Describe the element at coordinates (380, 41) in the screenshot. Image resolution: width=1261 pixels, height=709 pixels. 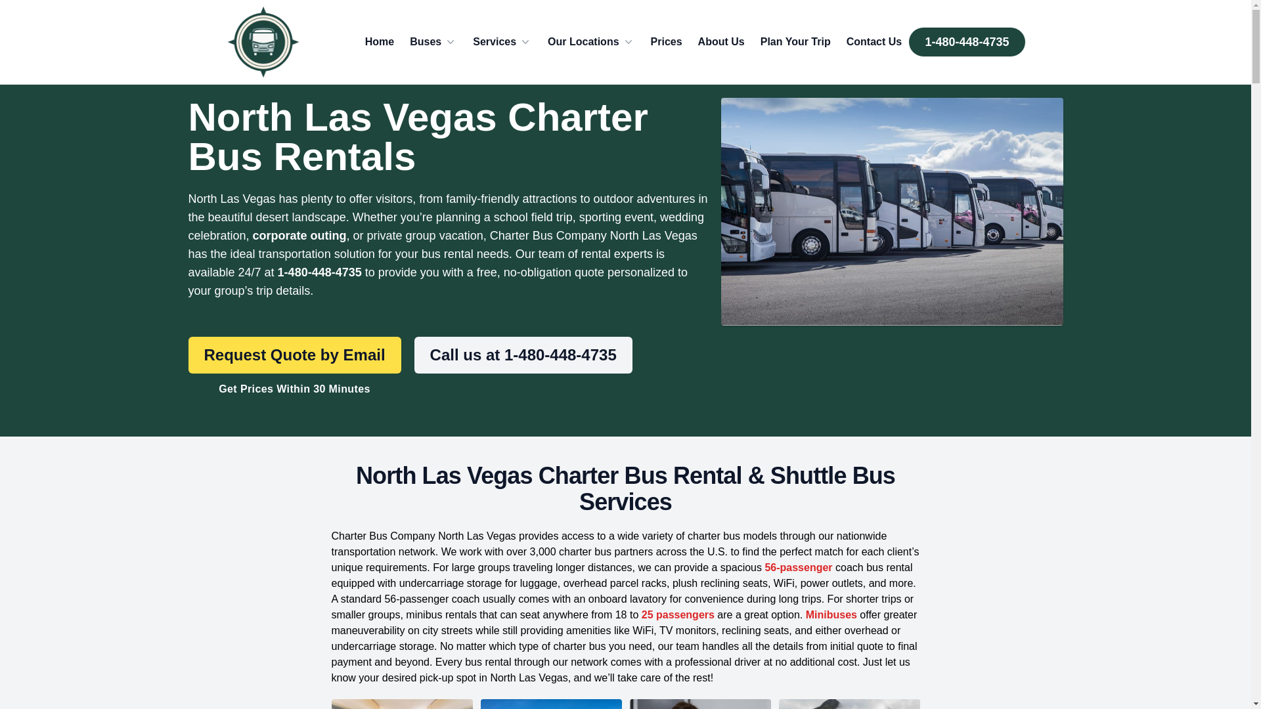
I see `Home` at that location.